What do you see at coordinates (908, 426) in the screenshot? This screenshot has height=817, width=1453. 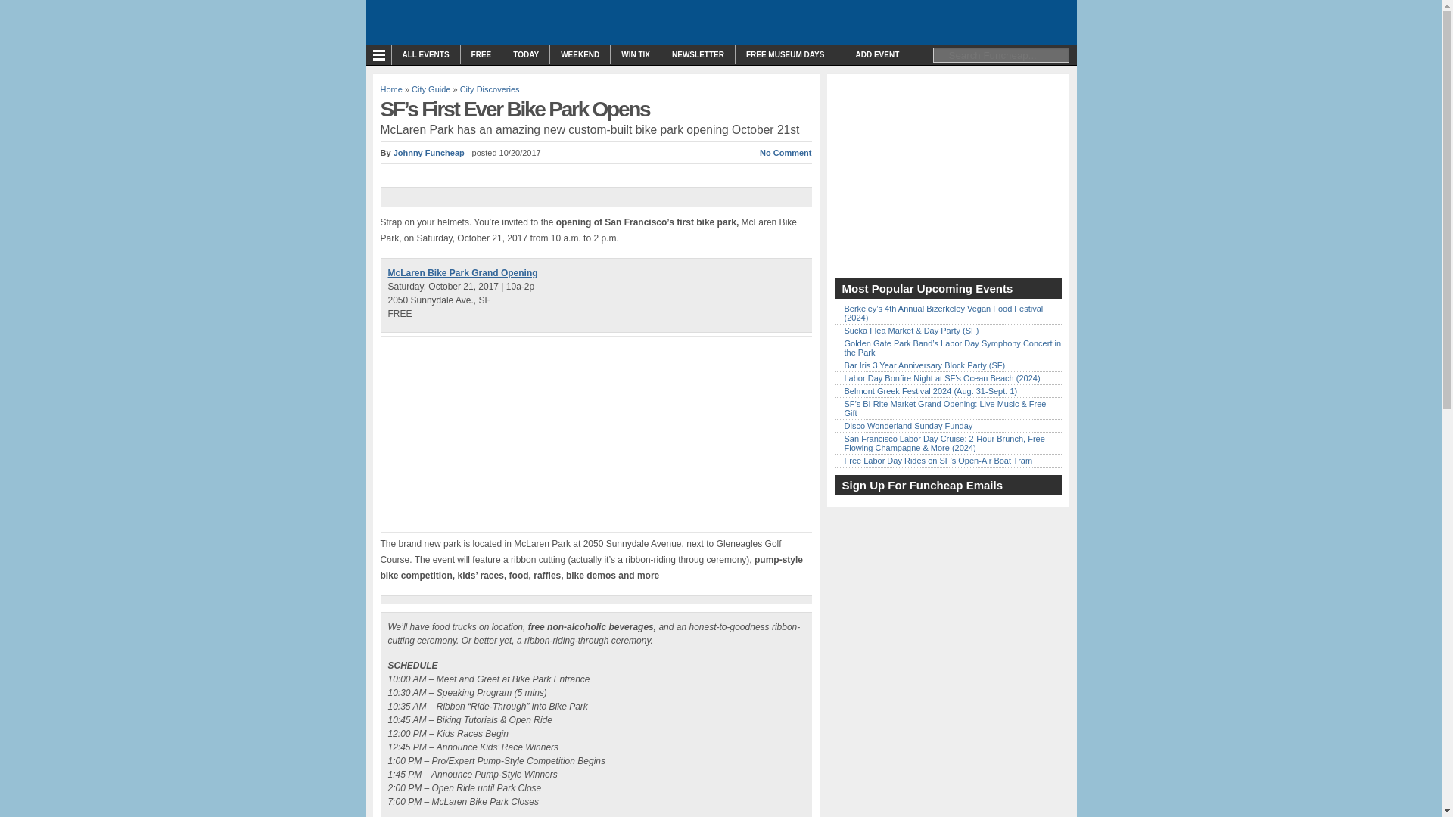 I see `Disco Wonderland Sunday Funday` at bounding box center [908, 426].